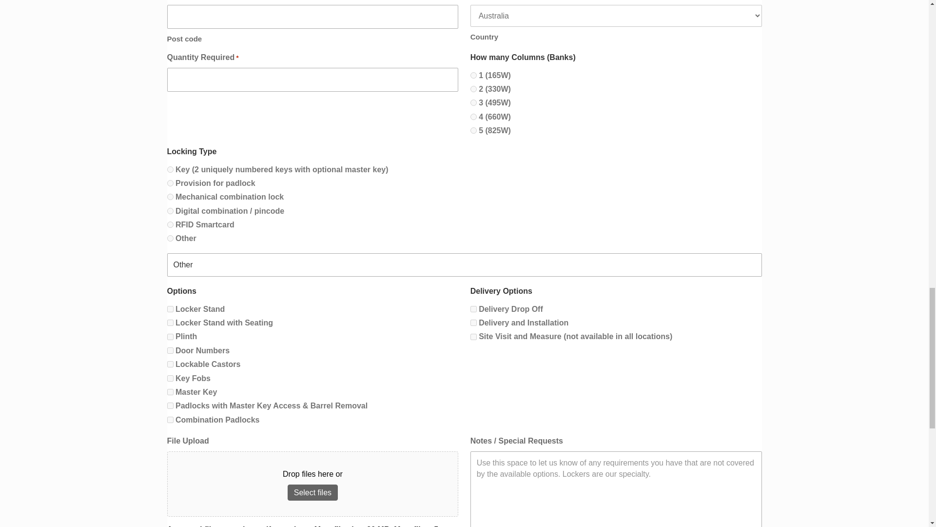  What do you see at coordinates (170, 183) in the screenshot?
I see `Provision for padlock` at bounding box center [170, 183].